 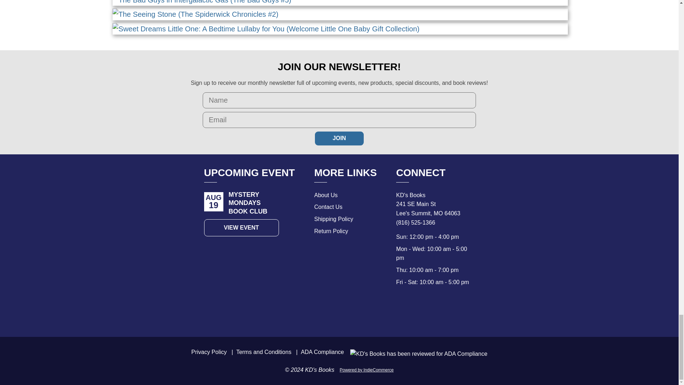 I want to click on Join, so click(x=339, y=138).